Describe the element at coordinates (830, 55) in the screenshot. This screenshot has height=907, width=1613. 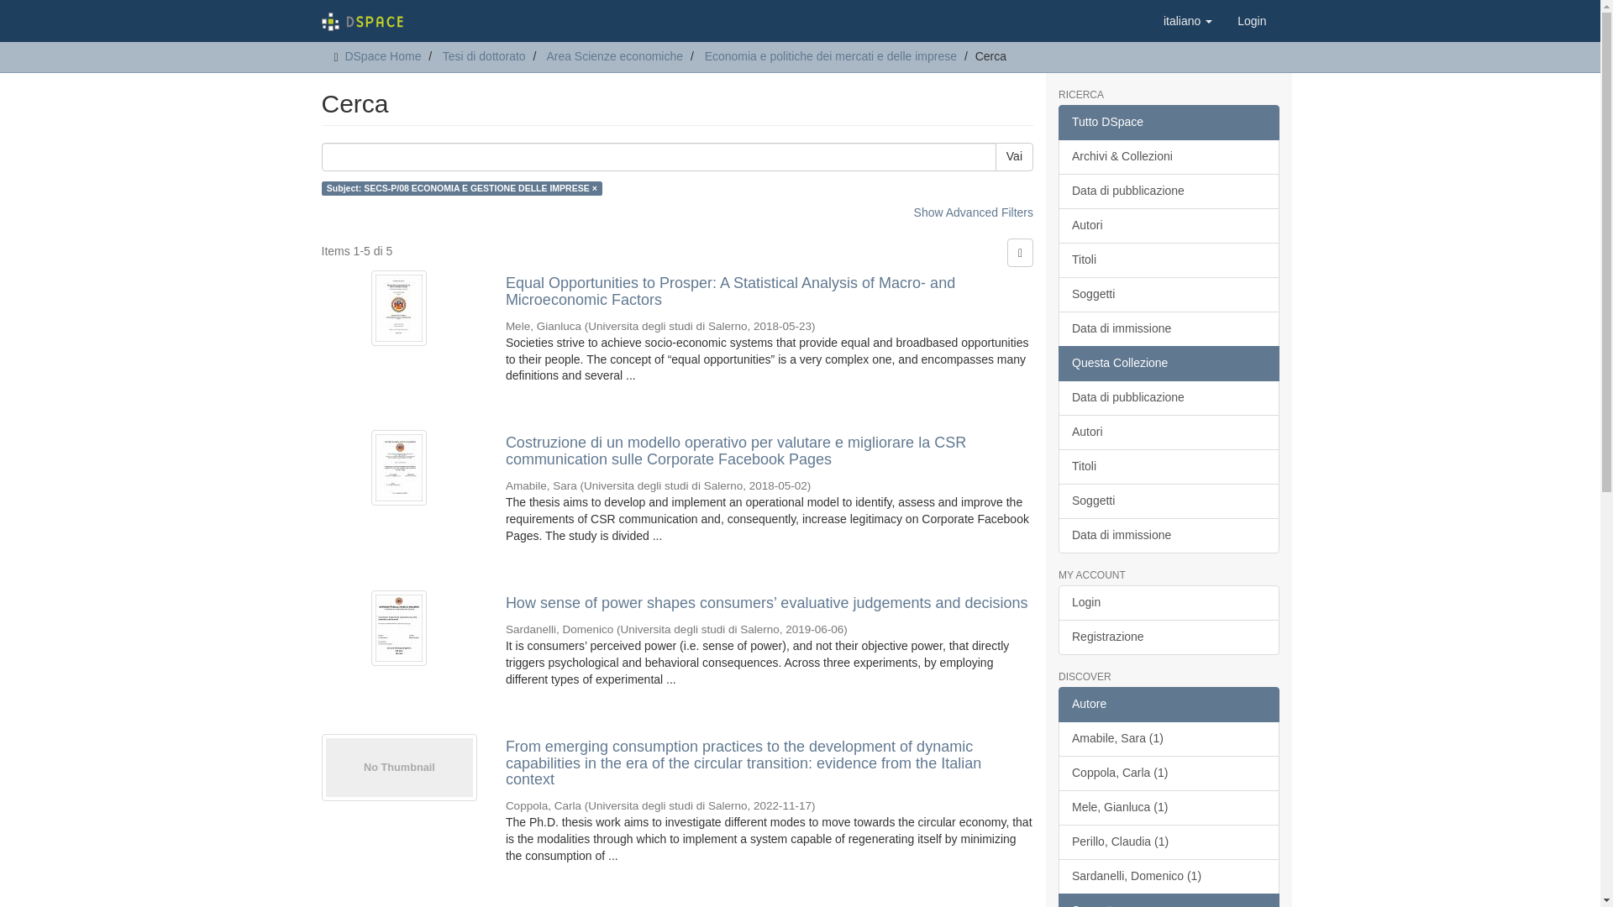
I see `Economia e politiche dei mercati e delle imprese` at that location.